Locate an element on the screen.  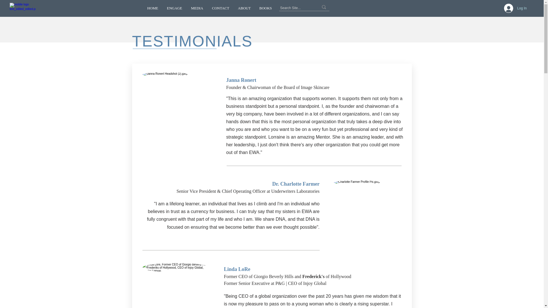
HOME is located at coordinates (152, 8).